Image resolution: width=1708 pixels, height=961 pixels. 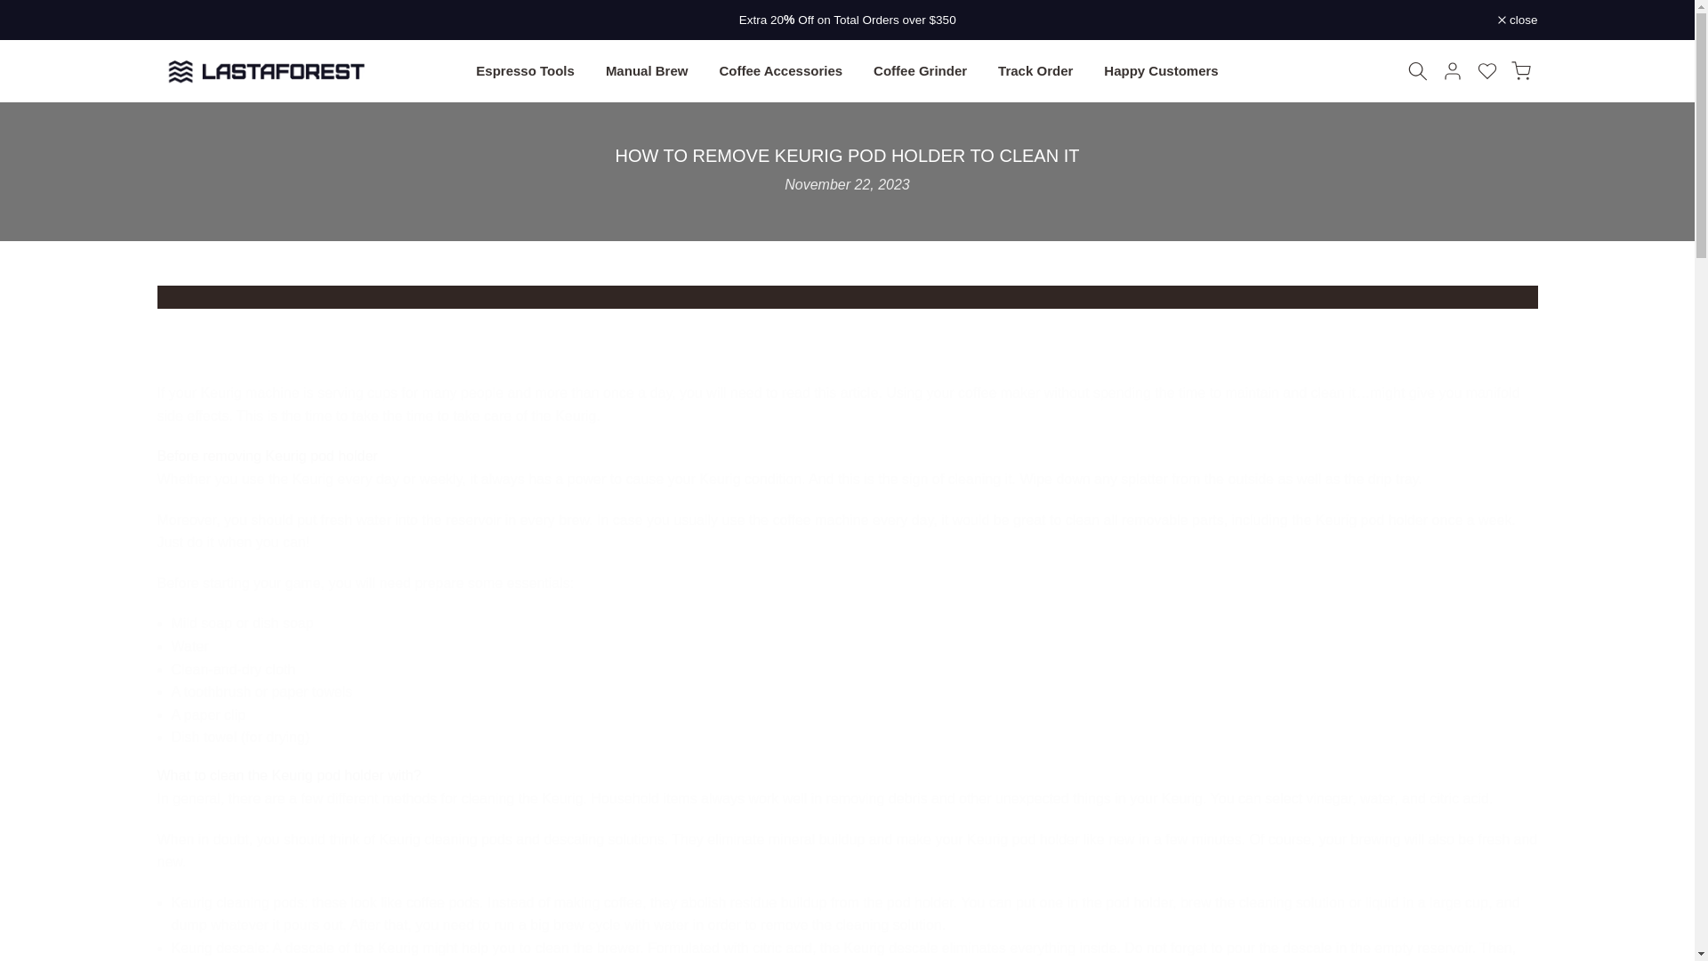 What do you see at coordinates (1161, 69) in the screenshot?
I see `Happy Customers` at bounding box center [1161, 69].